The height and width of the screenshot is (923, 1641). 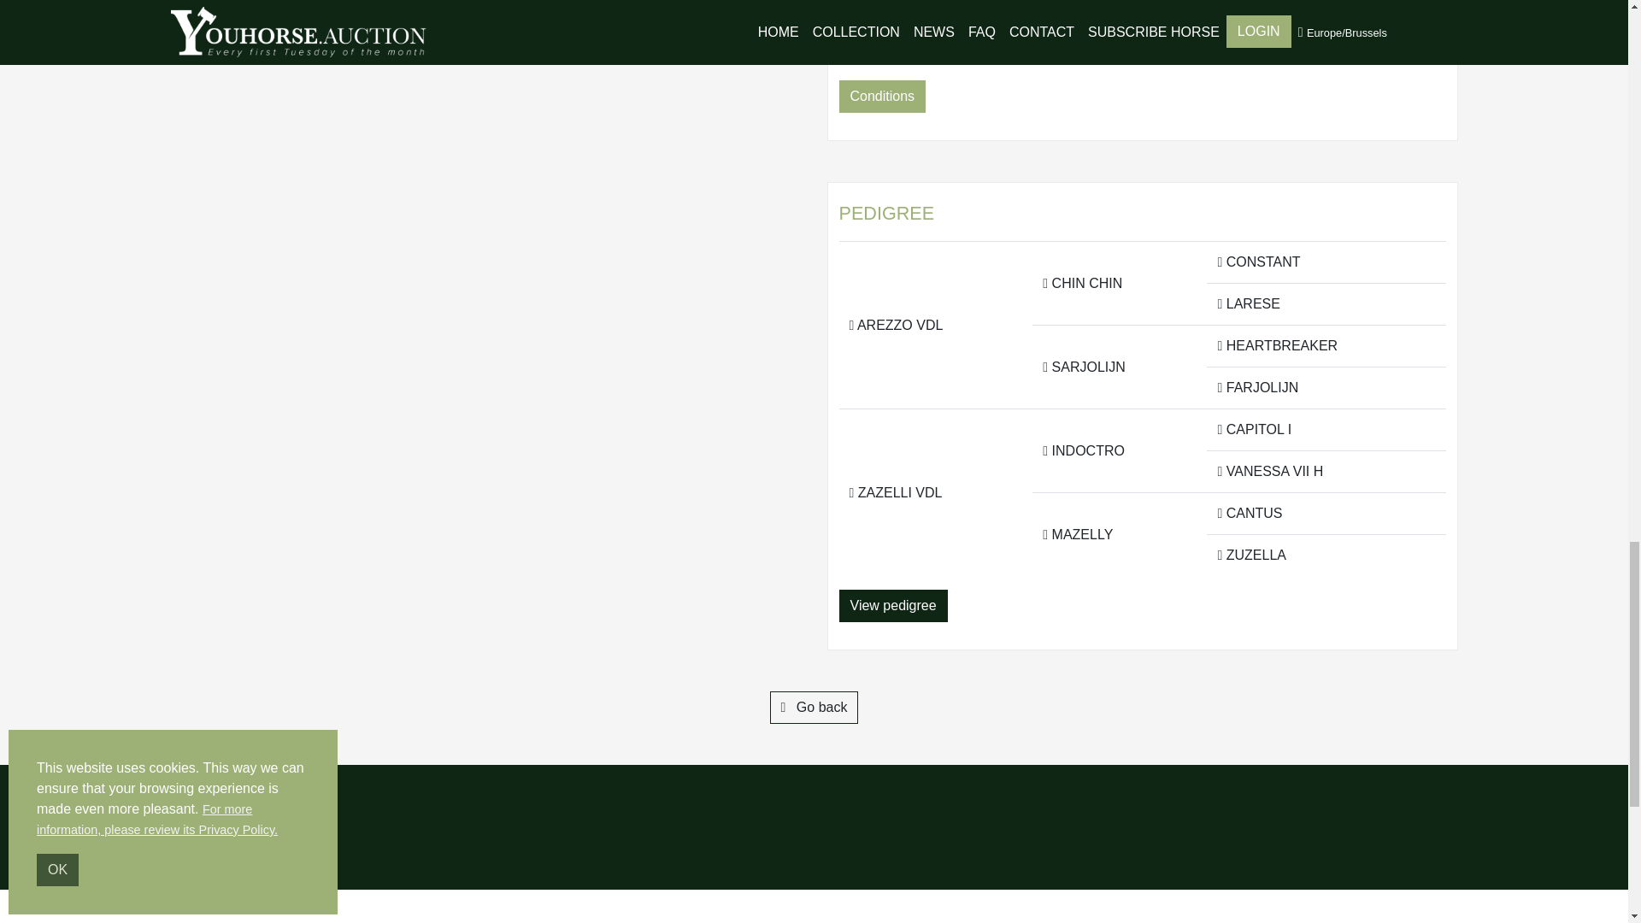 What do you see at coordinates (882, 96) in the screenshot?
I see `Conditions` at bounding box center [882, 96].